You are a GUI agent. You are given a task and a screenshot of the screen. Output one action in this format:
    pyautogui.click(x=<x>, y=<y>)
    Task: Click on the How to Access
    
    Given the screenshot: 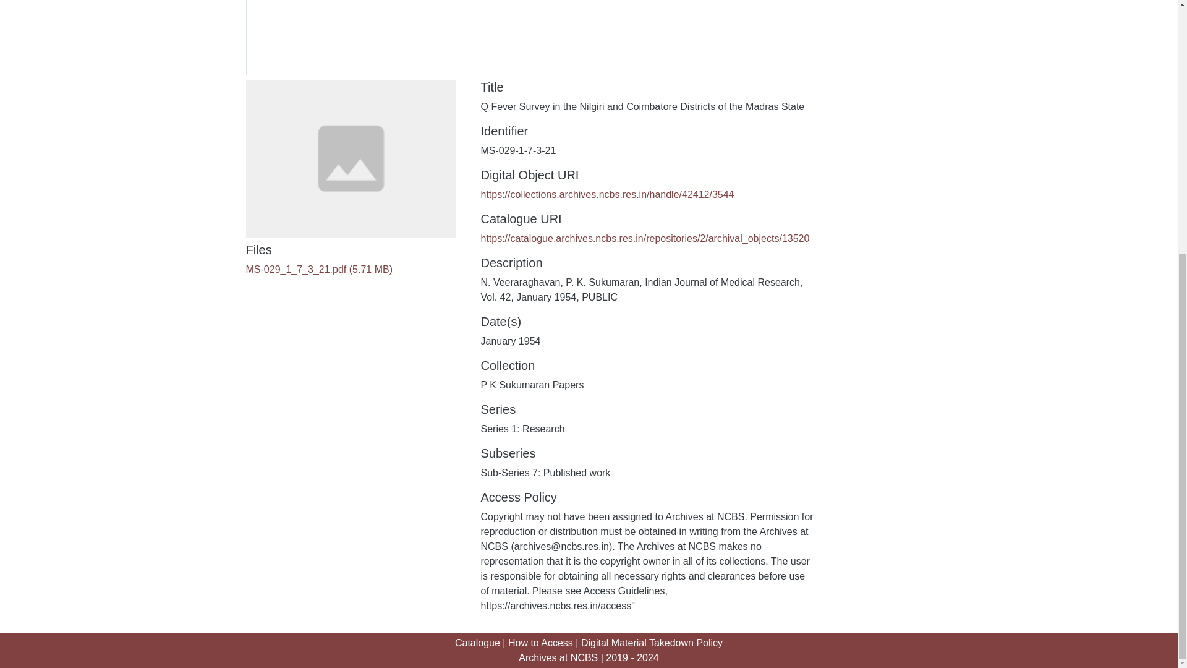 What is the action you would take?
    pyautogui.click(x=540, y=643)
    